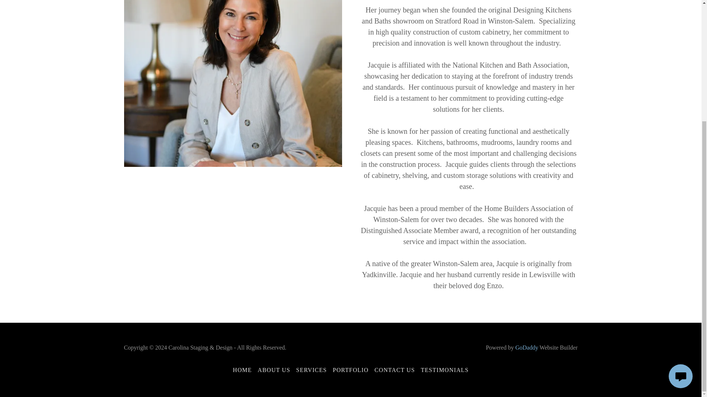 The width and height of the screenshot is (707, 397). What do you see at coordinates (242, 370) in the screenshot?
I see `HOME` at bounding box center [242, 370].